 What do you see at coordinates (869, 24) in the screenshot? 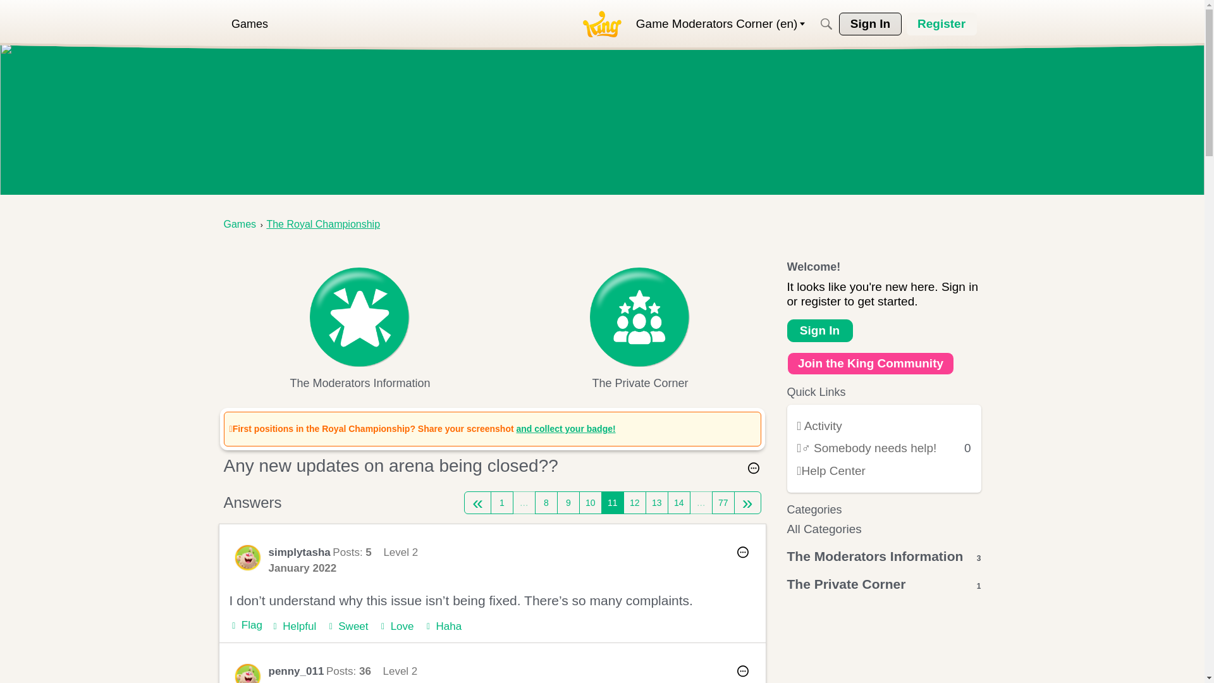
I see `Sign In` at bounding box center [869, 24].